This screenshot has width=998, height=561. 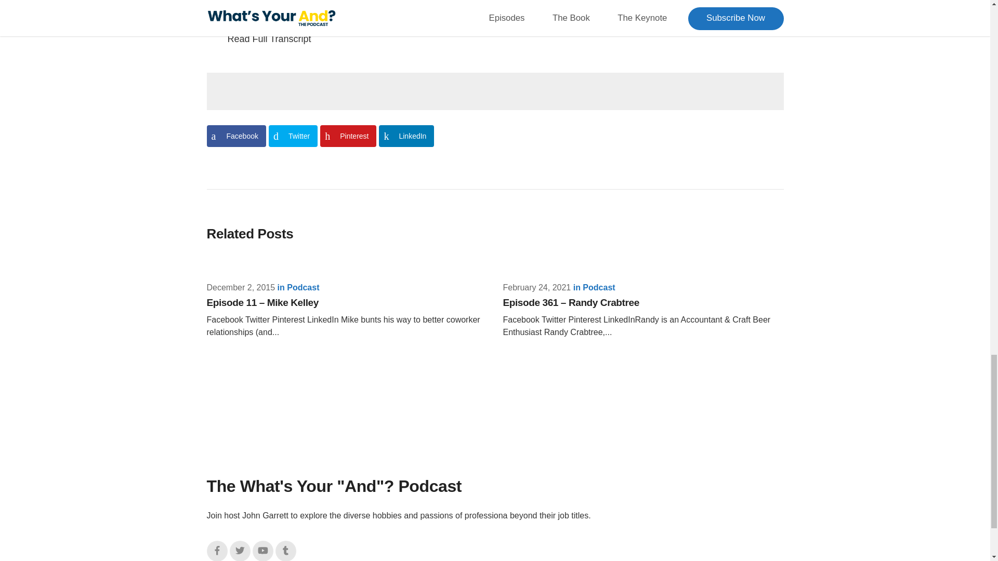 What do you see at coordinates (236, 136) in the screenshot?
I see `Share on Facebook` at bounding box center [236, 136].